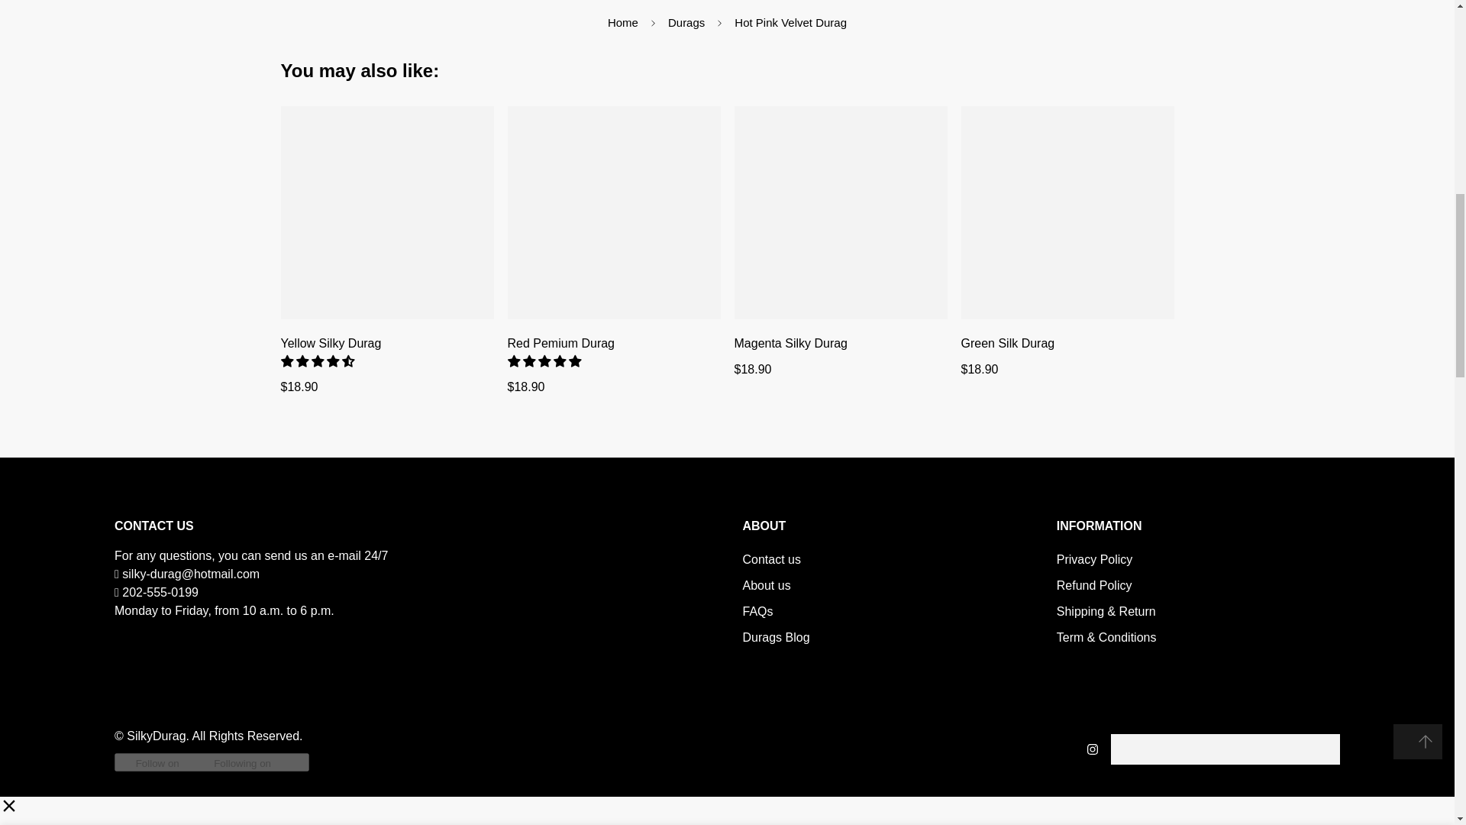 This screenshot has height=825, width=1466. I want to click on Back to the home page, so click(623, 23).